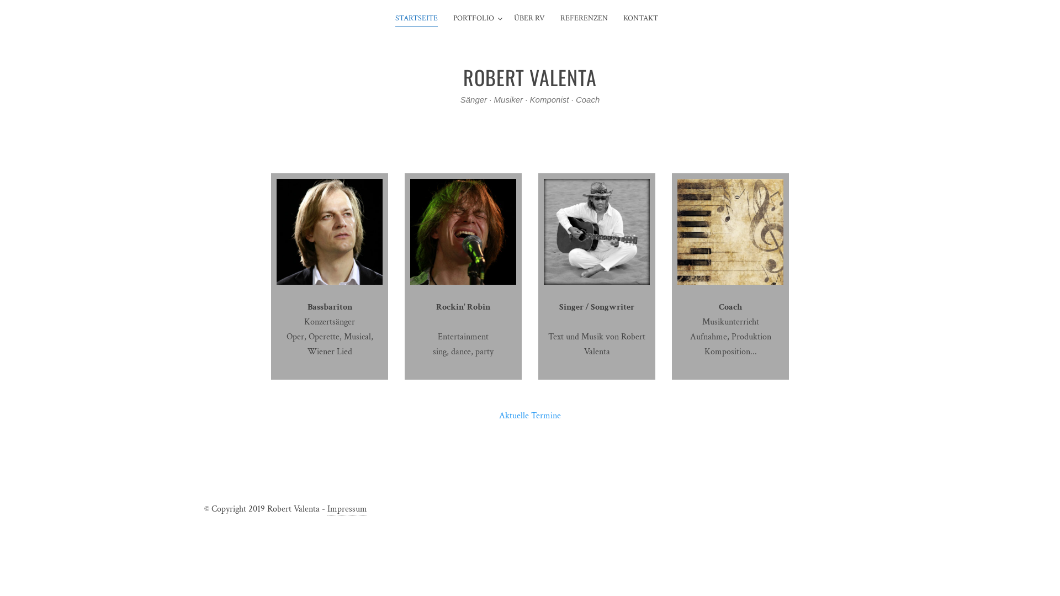 The image size is (1060, 596). Describe the element at coordinates (416, 19) in the screenshot. I see `STARTSEITE` at that location.